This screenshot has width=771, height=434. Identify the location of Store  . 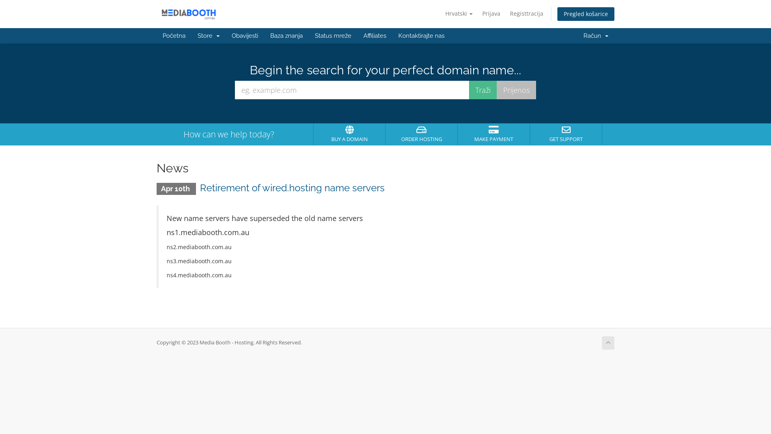
(209, 36).